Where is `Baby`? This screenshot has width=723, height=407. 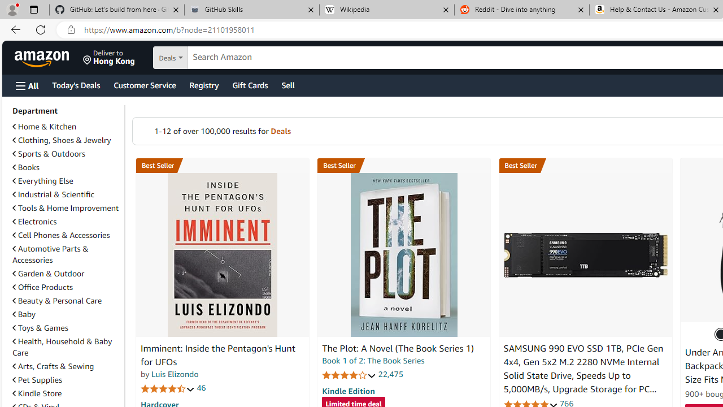
Baby is located at coordinates (24, 314).